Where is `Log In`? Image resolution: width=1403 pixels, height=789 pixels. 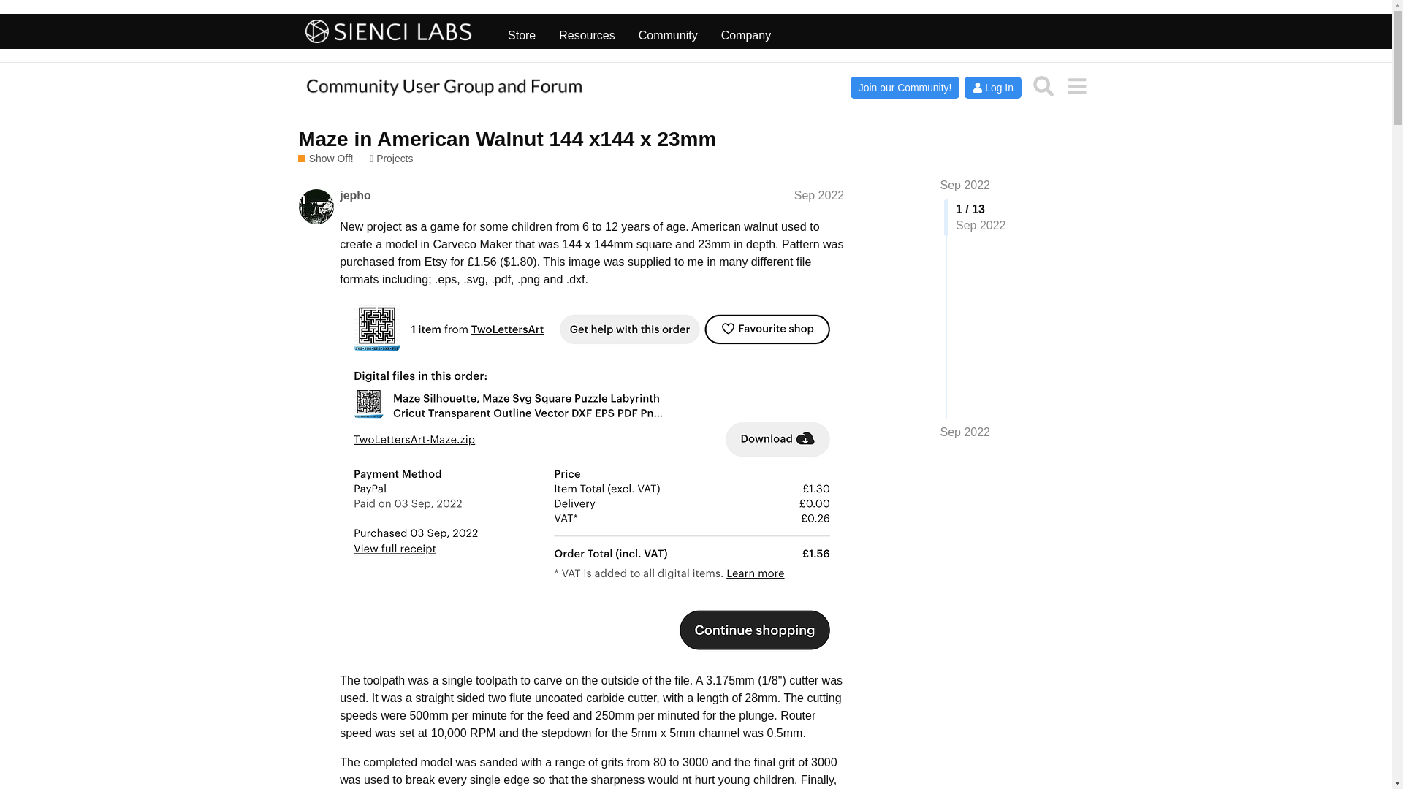 Log In is located at coordinates (992, 88).